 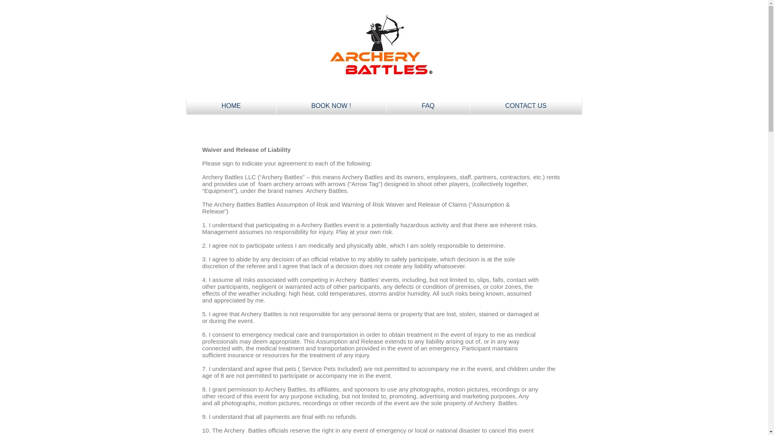 I want to click on HOME, so click(x=232, y=107).